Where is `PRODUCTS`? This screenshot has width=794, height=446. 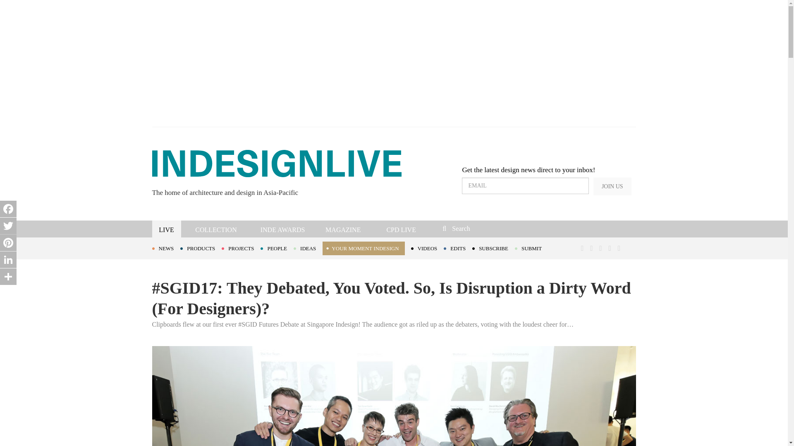 PRODUCTS is located at coordinates (201, 248).